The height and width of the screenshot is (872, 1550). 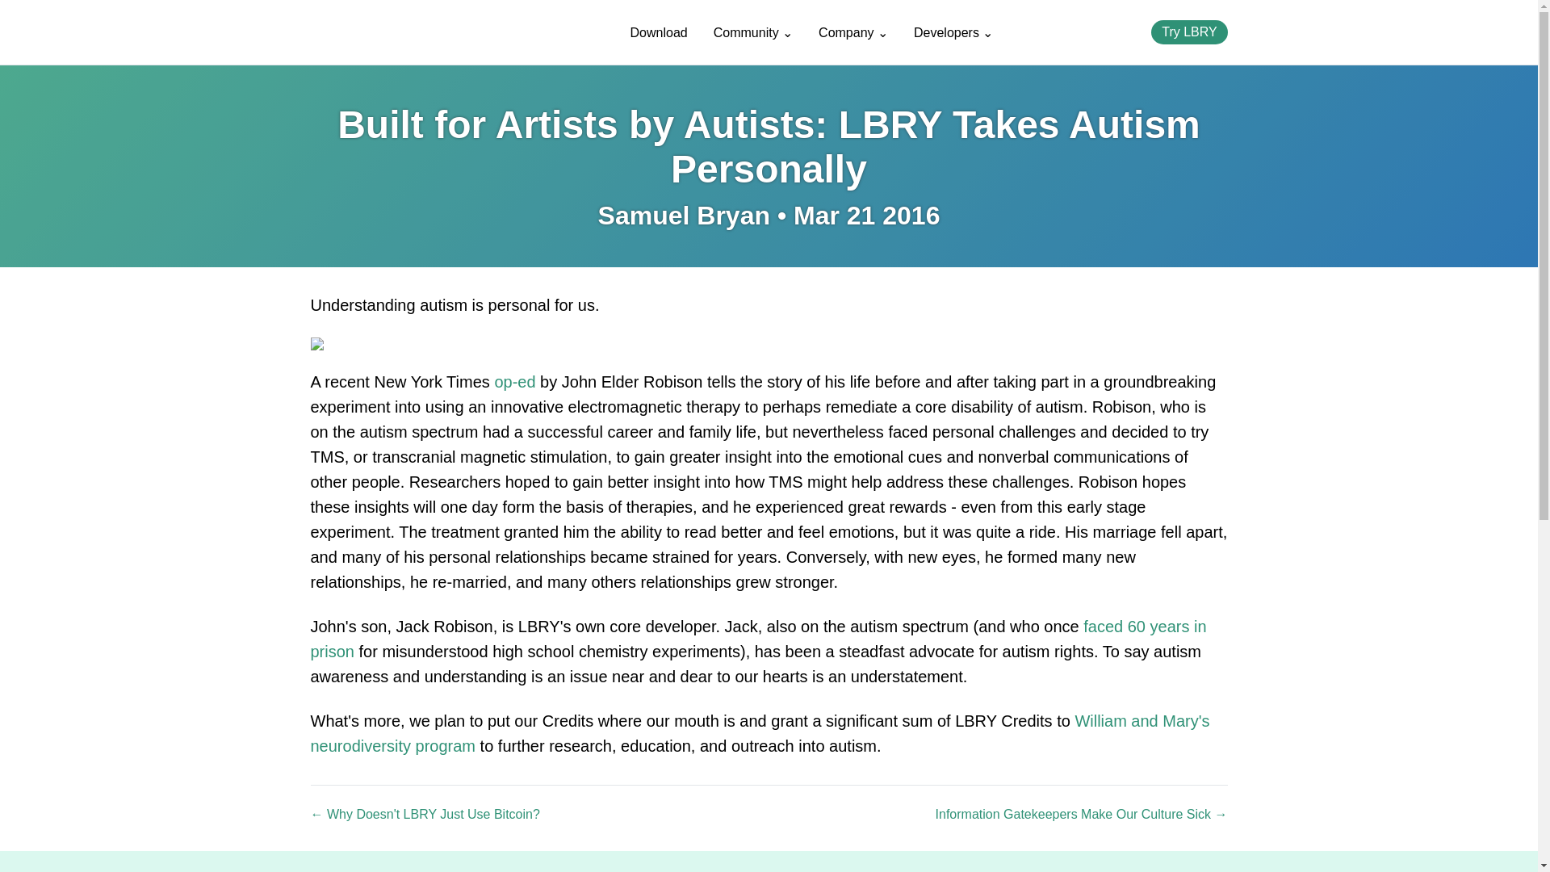 I want to click on March 21st, 2016, so click(x=866, y=215).